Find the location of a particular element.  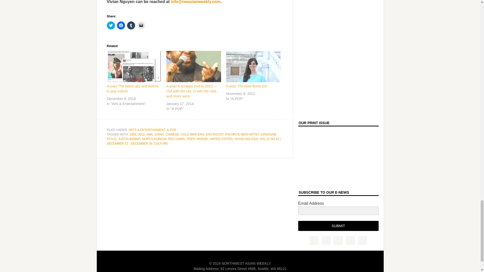

A-pop! The latest ups and downs  in pop culture is located at coordinates (134, 66).